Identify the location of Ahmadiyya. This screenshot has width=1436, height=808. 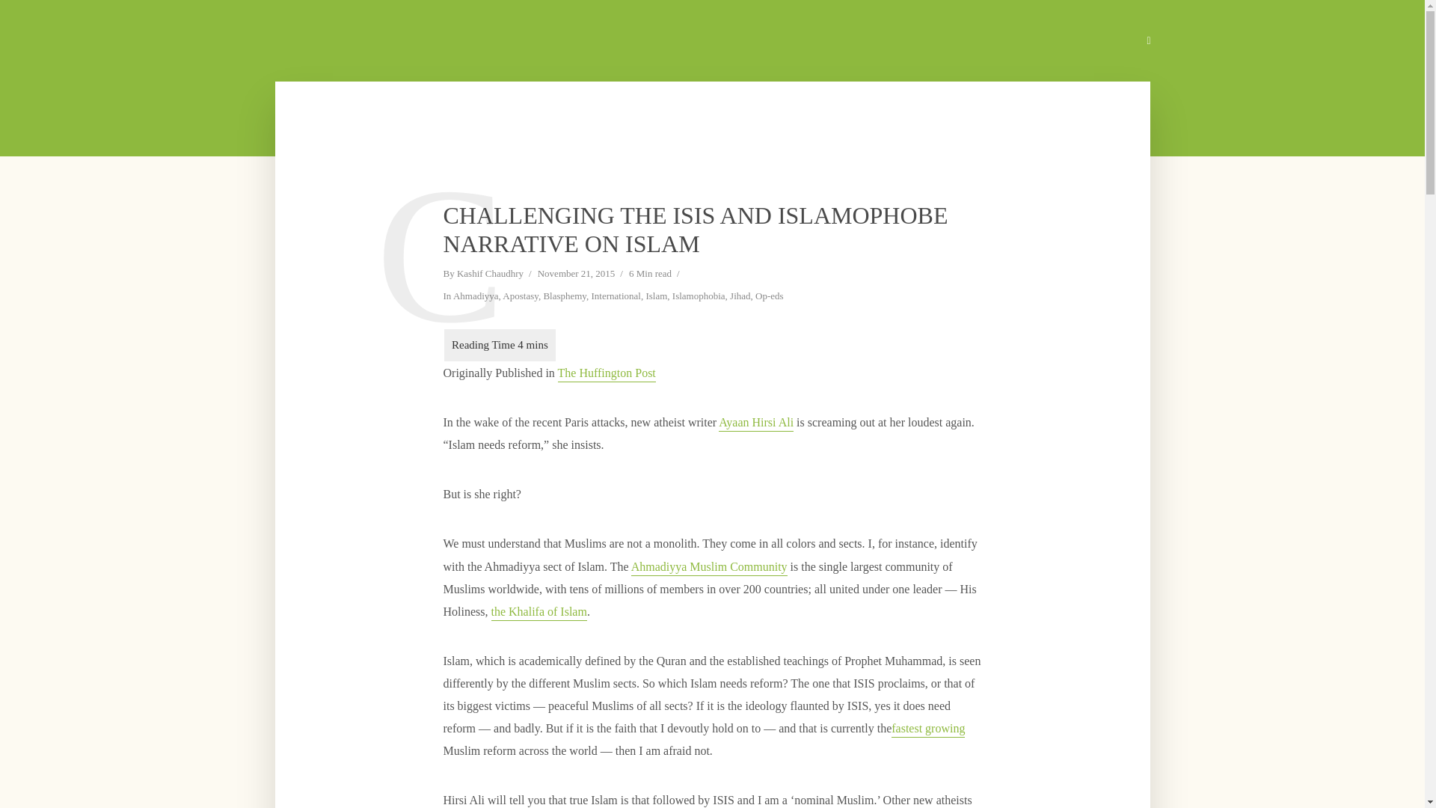
(476, 297).